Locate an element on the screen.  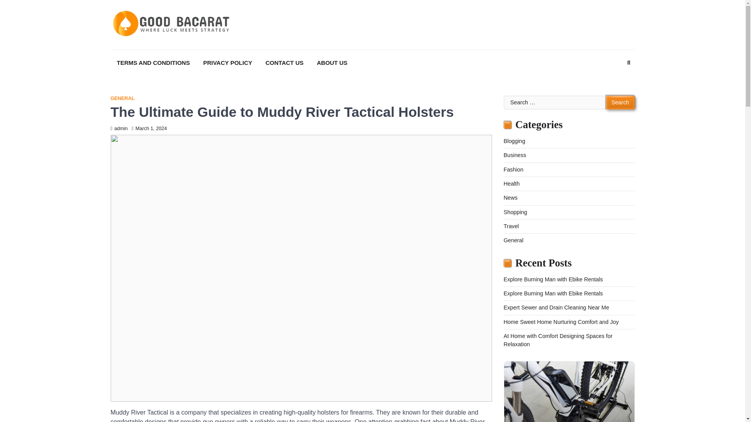
Fashion is located at coordinates (514, 169).